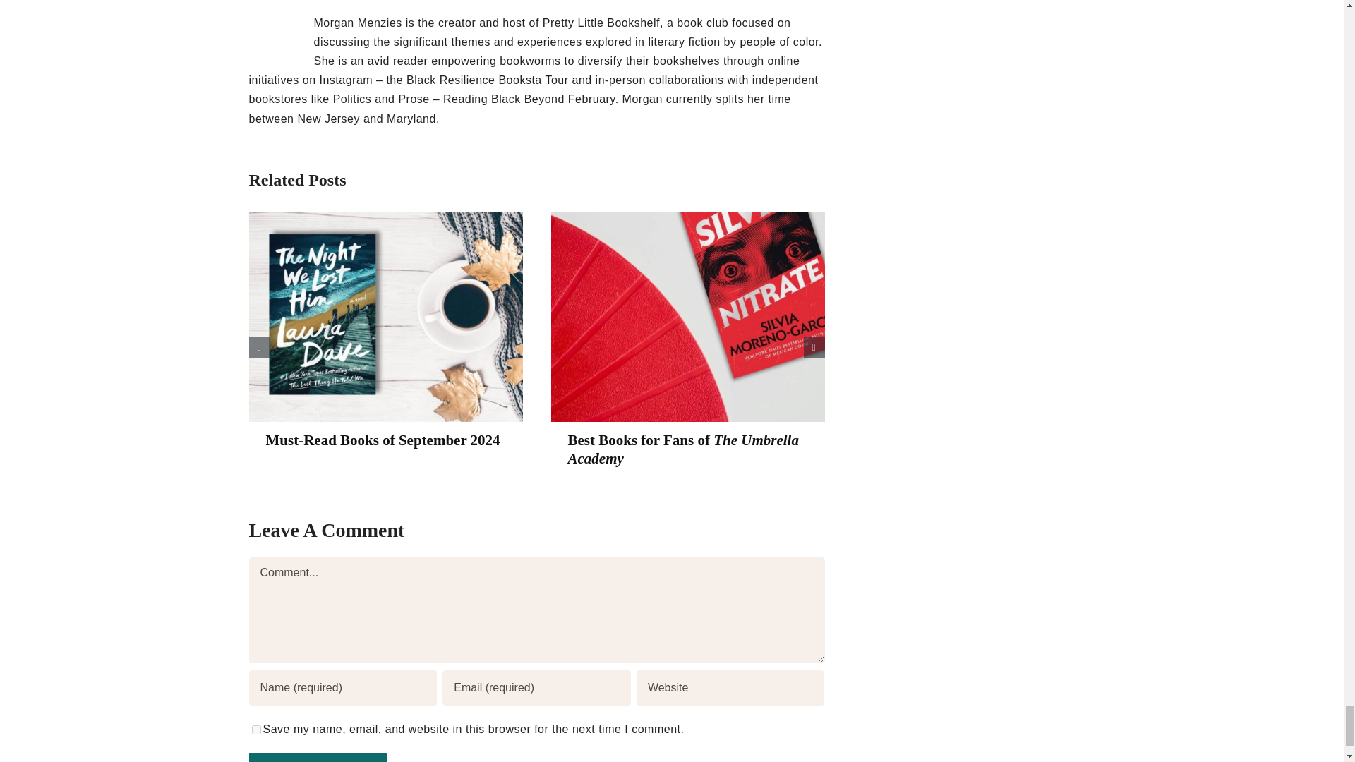 This screenshot has height=762, width=1355. Describe the element at coordinates (317, 758) in the screenshot. I see `Post Comment` at that location.